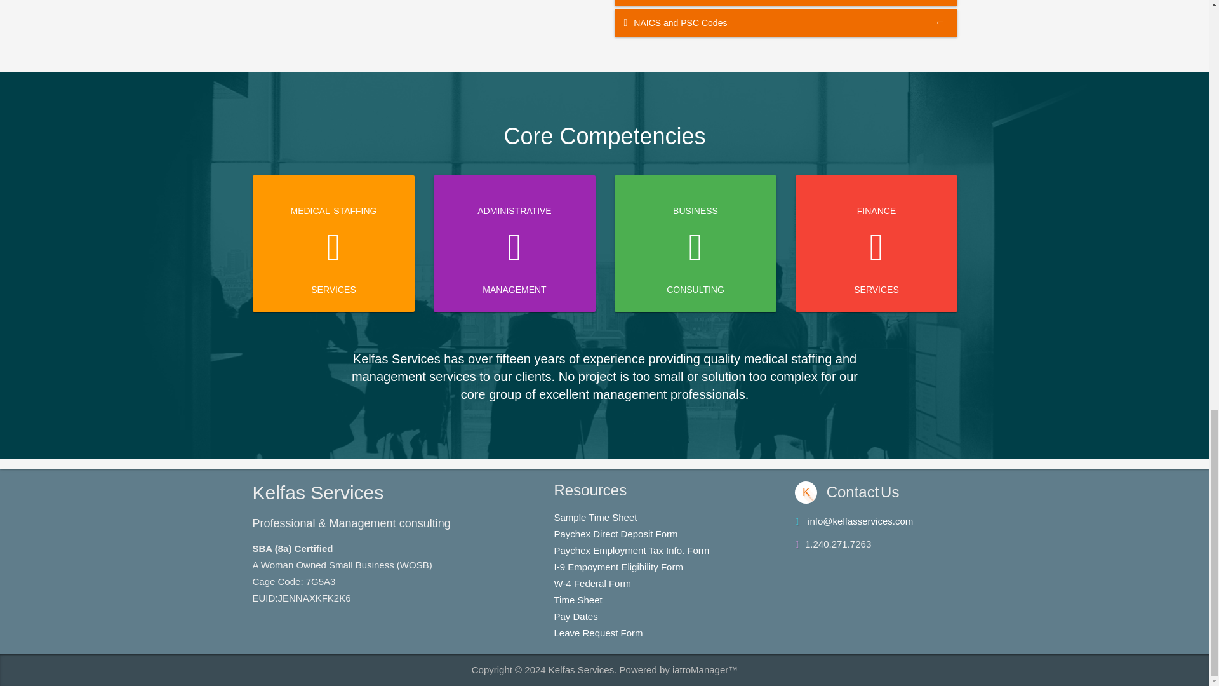  I want to click on W-4 Federal Form, so click(592, 583).